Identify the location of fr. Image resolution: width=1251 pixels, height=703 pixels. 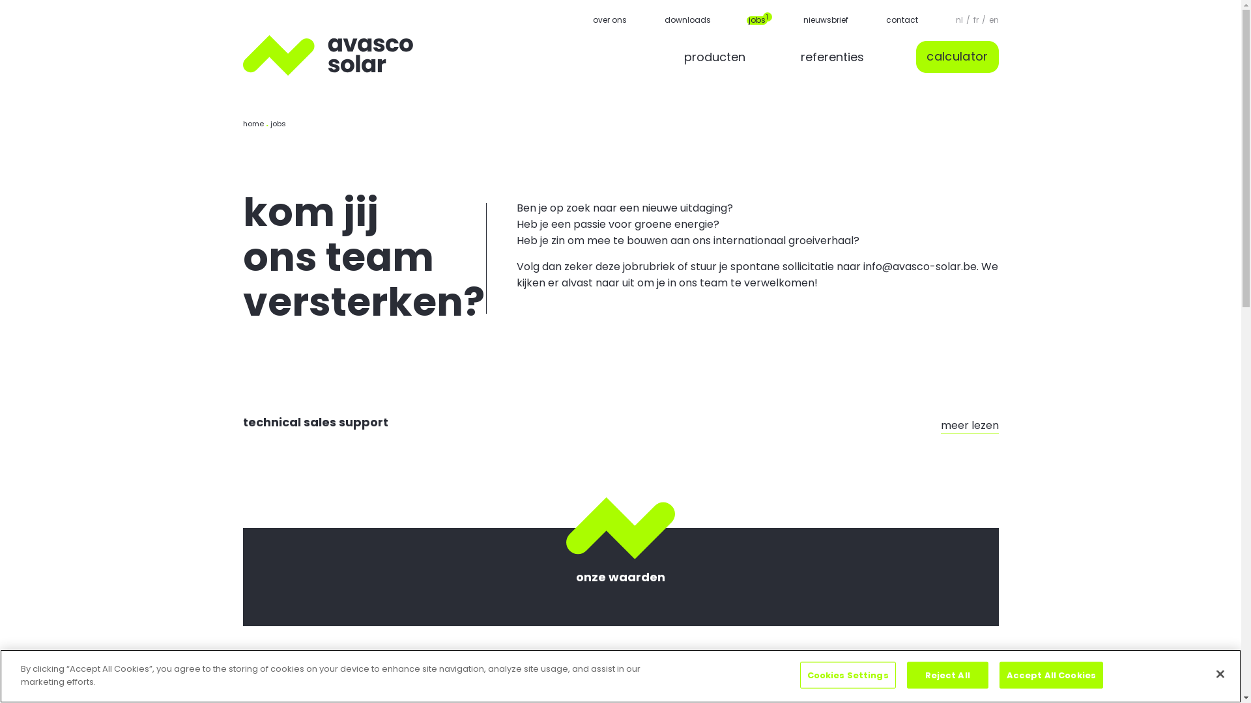
(976, 20).